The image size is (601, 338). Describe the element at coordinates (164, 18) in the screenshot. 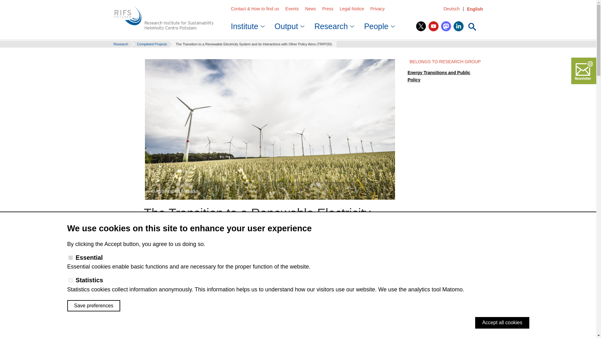

I see `Home` at that location.